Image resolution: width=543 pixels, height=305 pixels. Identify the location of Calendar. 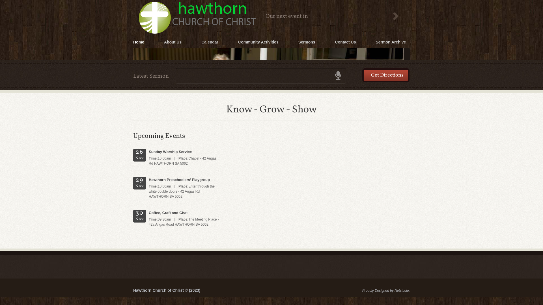
(200, 43).